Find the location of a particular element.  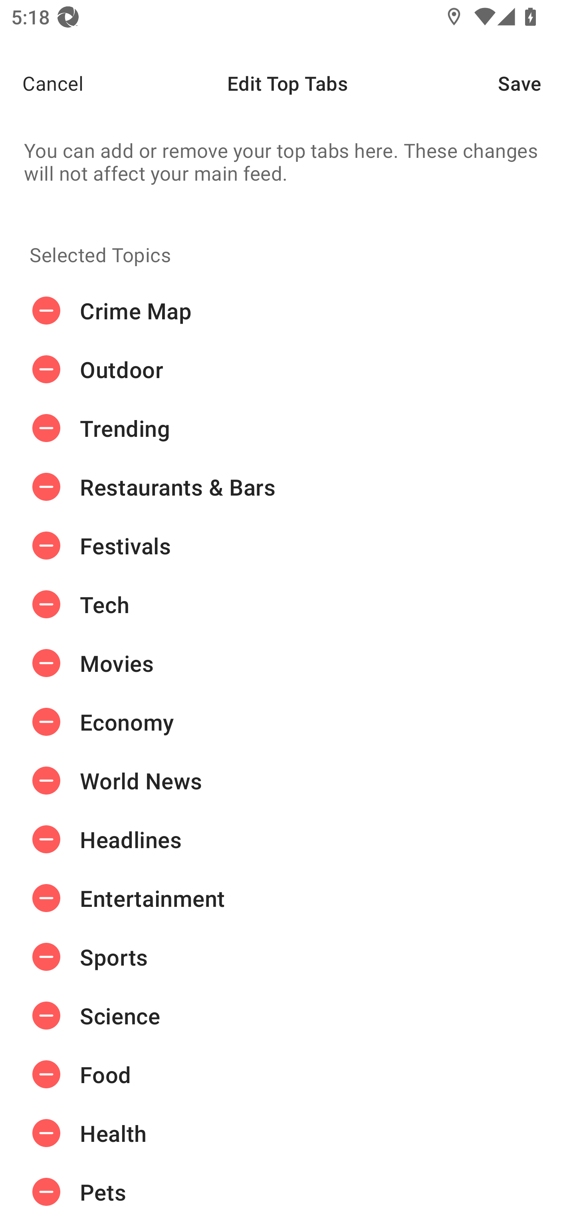

Science is located at coordinates (287, 1016).